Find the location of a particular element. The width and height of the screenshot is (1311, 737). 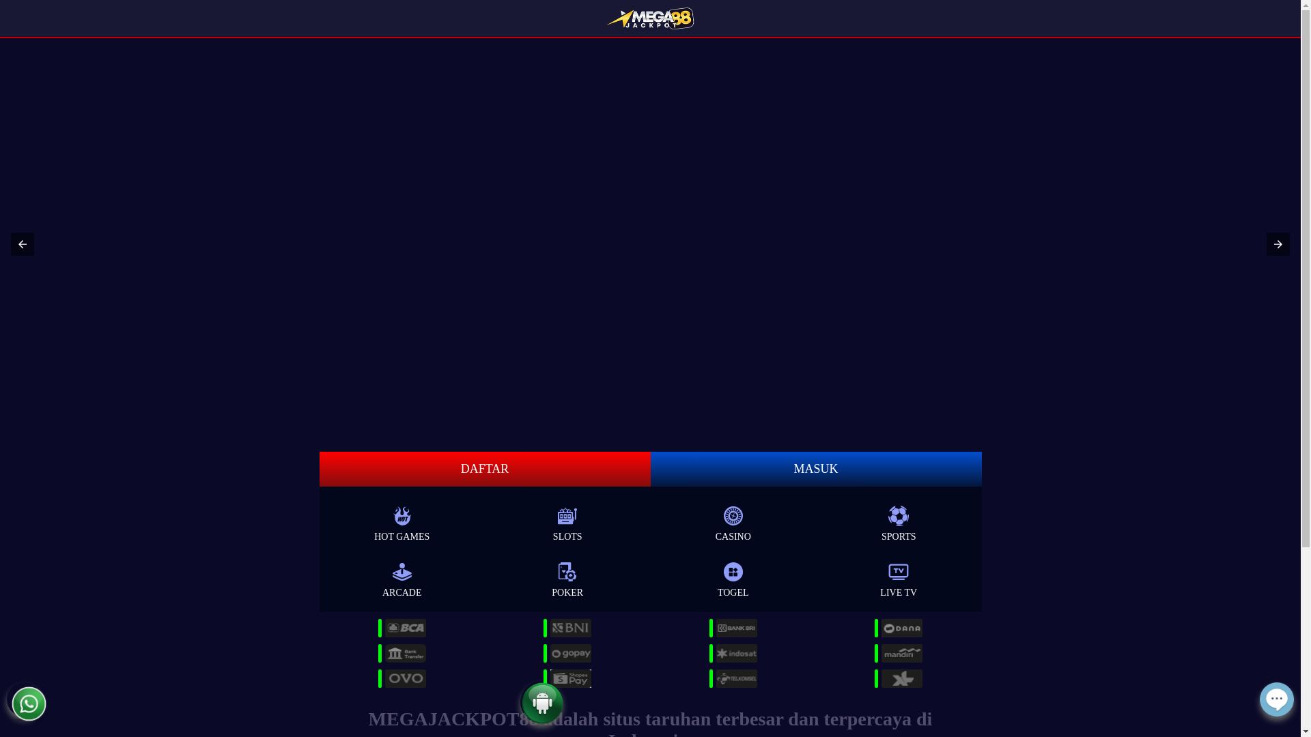

SPORTS is located at coordinates (899, 521).